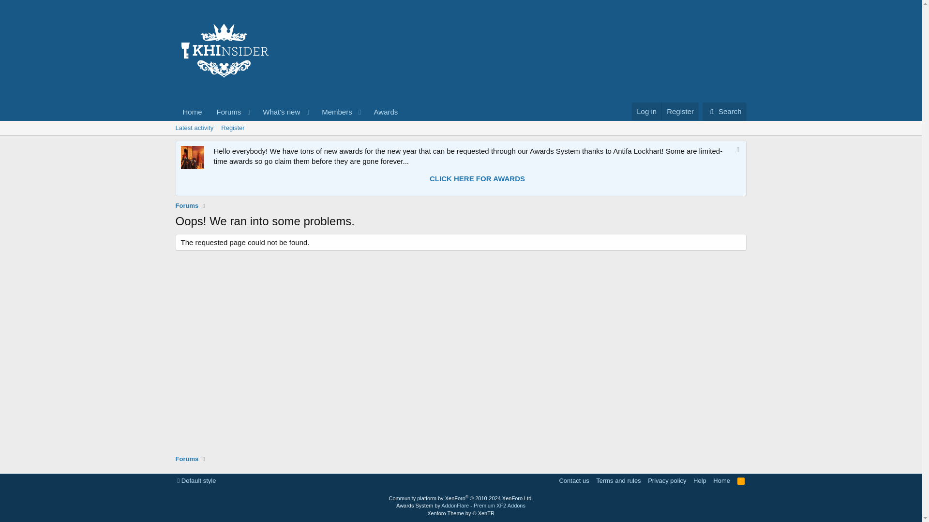 The width and height of the screenshot is (929, 522). What do you see at coordinates (574, 480) in the screenshot?
I see `Contact us` at bounding box center [574, 480].